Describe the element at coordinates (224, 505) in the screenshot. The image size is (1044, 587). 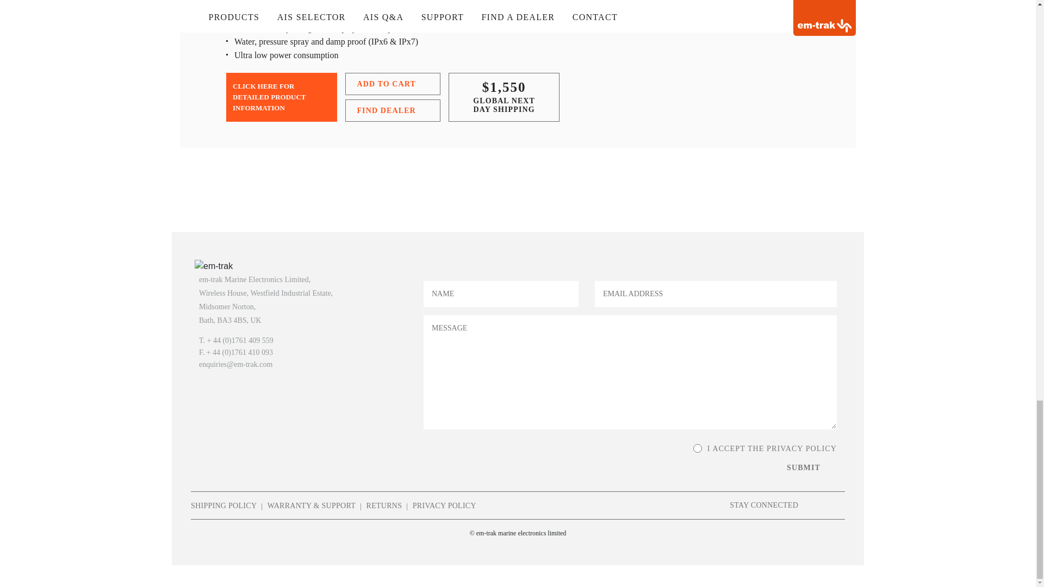
I see `SHIPPING POLICY` at that location.